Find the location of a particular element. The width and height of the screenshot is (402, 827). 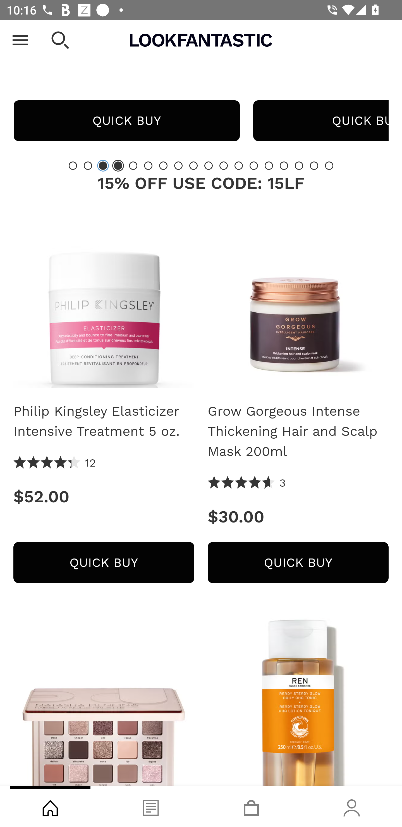

Slide 15 is located at coordinates (284, 166).